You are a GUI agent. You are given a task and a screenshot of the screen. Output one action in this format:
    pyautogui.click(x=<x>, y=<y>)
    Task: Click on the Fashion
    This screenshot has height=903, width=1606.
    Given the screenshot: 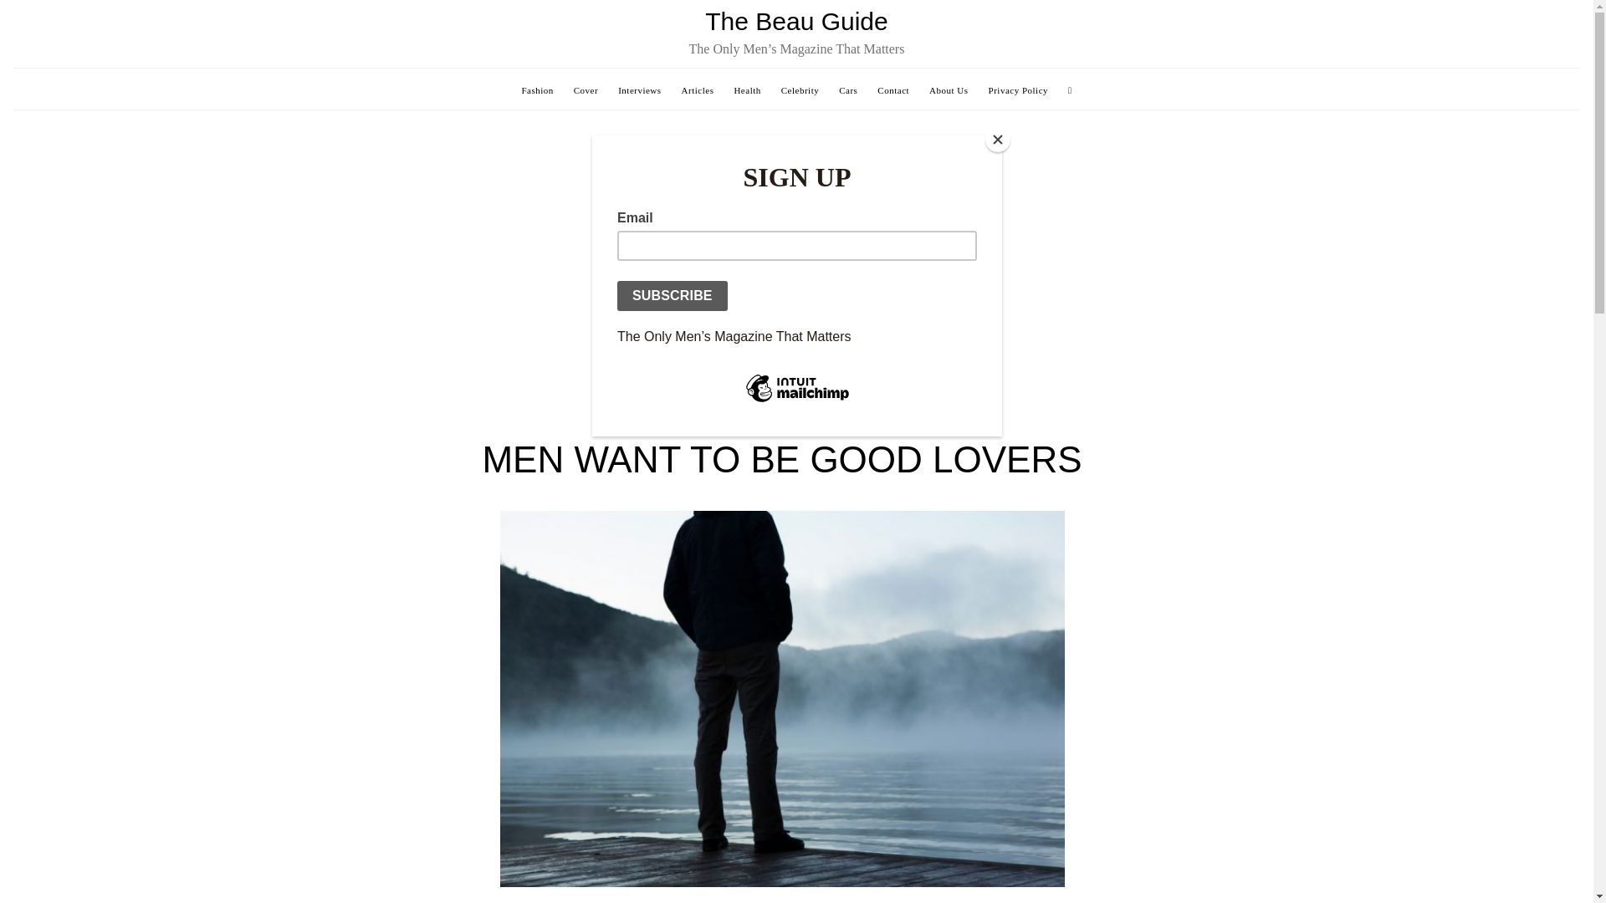 What is the action you would take?
    pyautogui.click(x=536, y=90)
    